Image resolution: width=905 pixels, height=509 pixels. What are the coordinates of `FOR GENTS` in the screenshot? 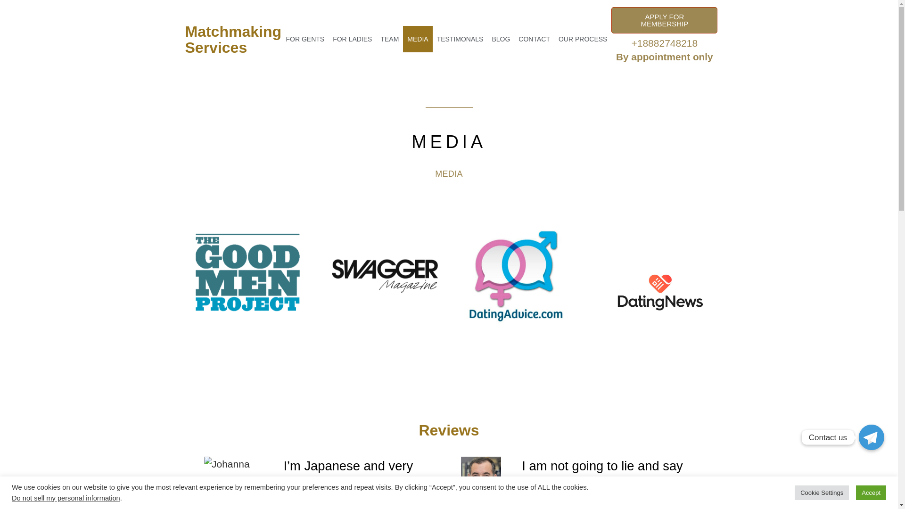 It's located at (305, 39).